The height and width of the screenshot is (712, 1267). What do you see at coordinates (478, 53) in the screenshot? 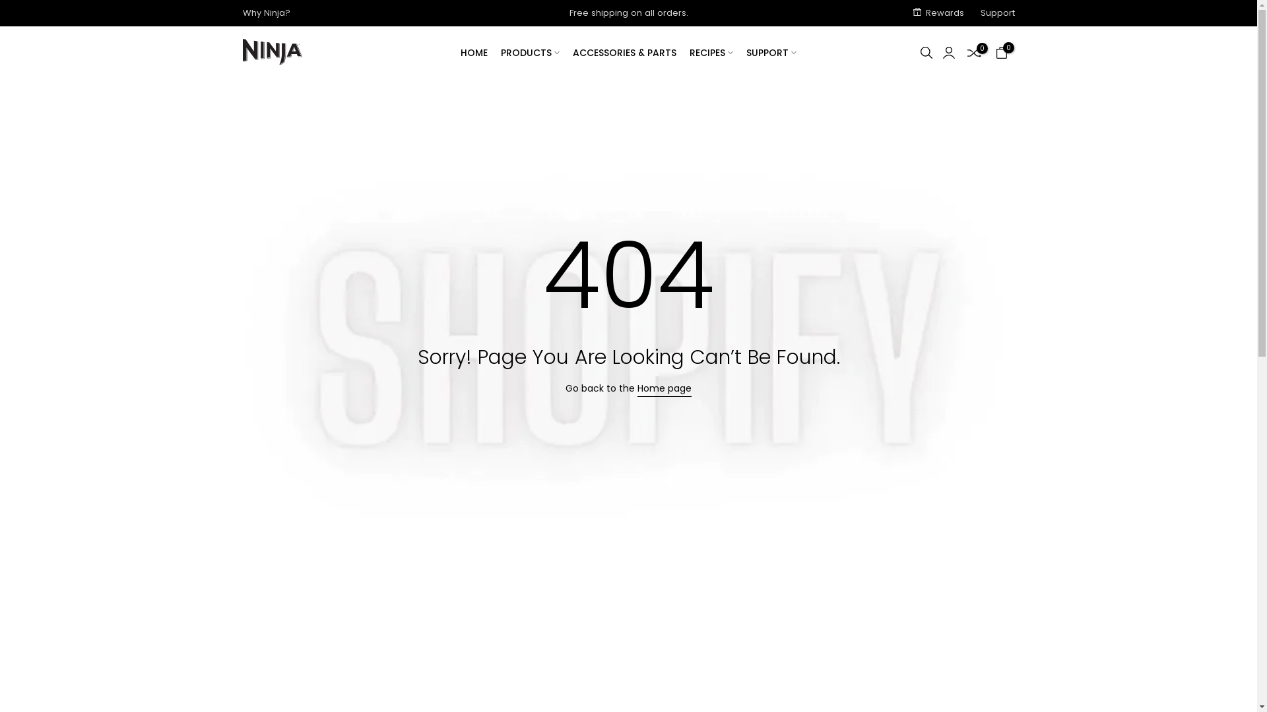
I see `HOME` at bounding box center [478, 53].